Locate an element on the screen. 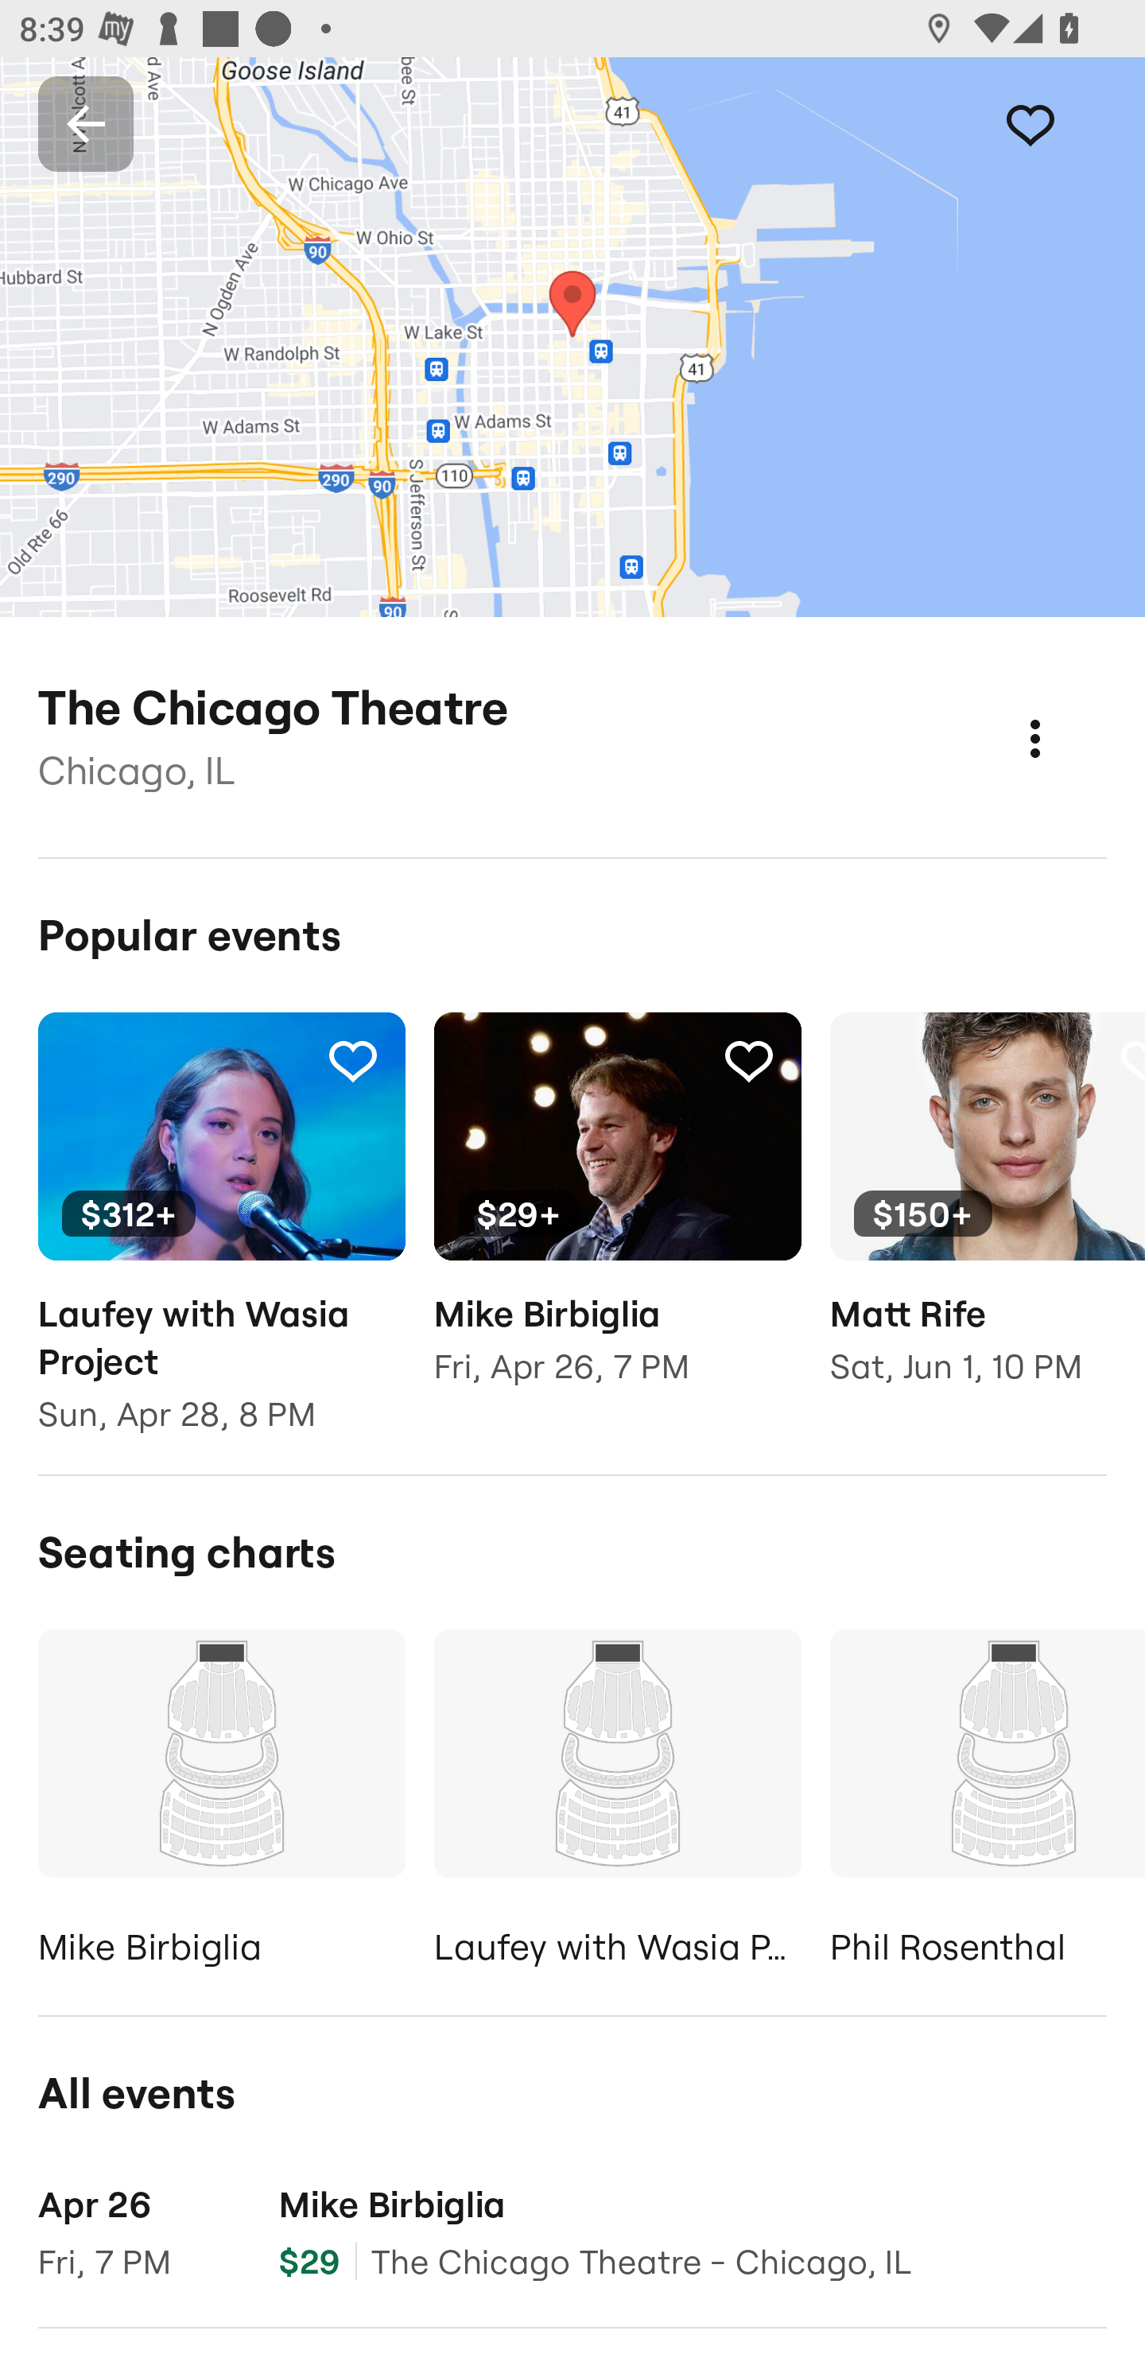 This screenshot has width=1145, height=2354. See more options is located at coordinates (1064, 709).